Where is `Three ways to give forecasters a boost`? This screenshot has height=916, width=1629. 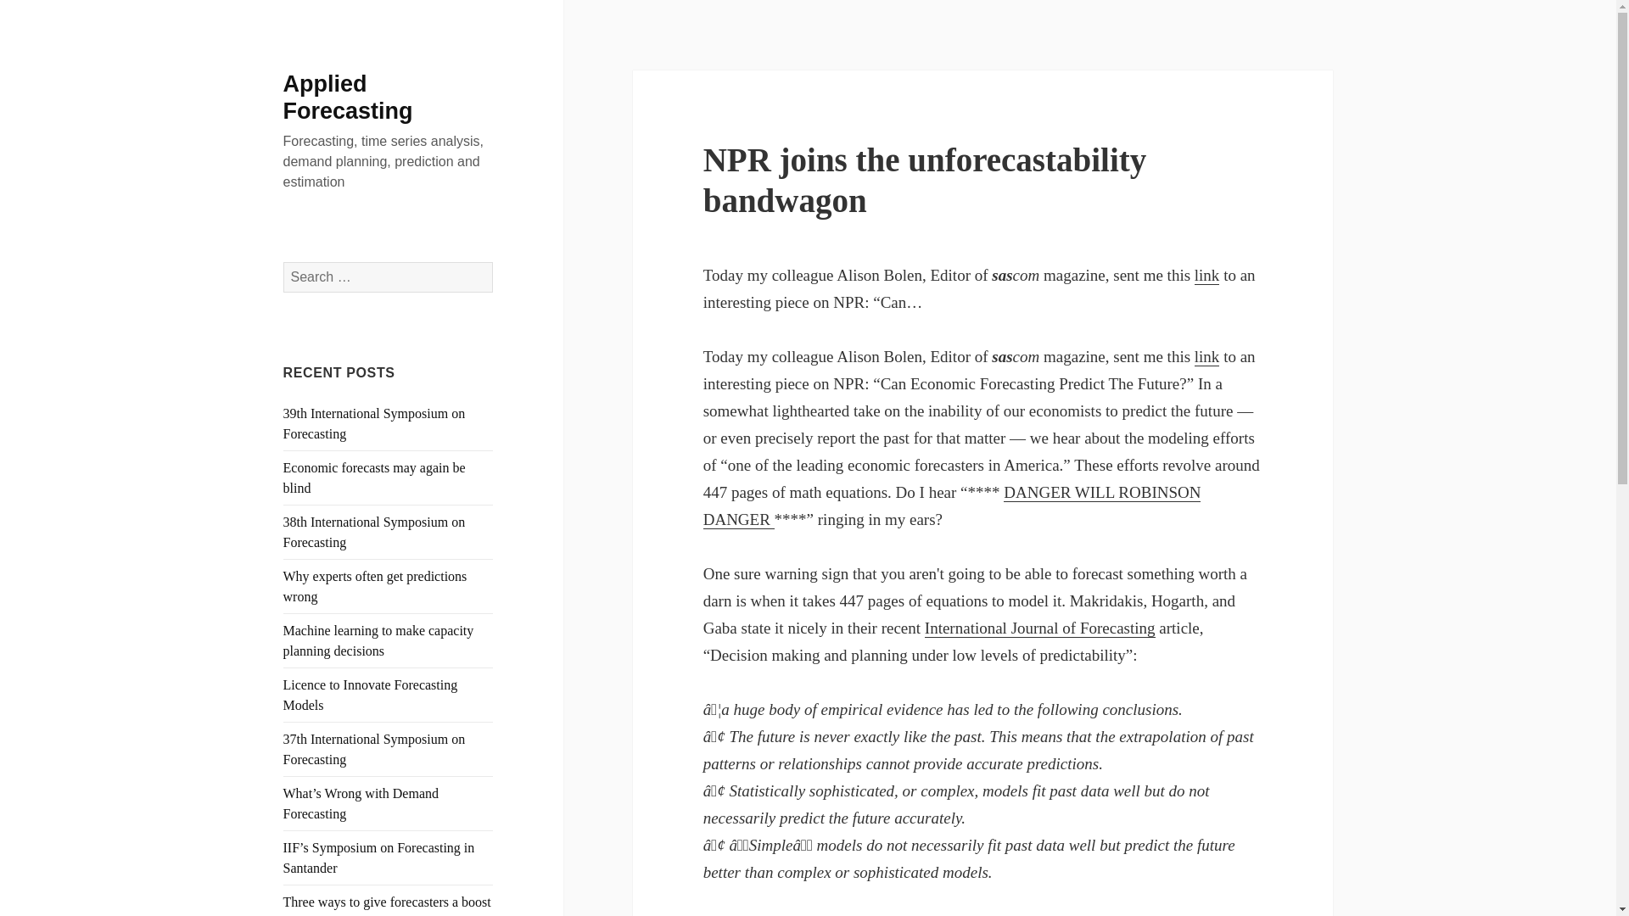
Three ways to give forecasters a boost is located at coordinates (387, 902).